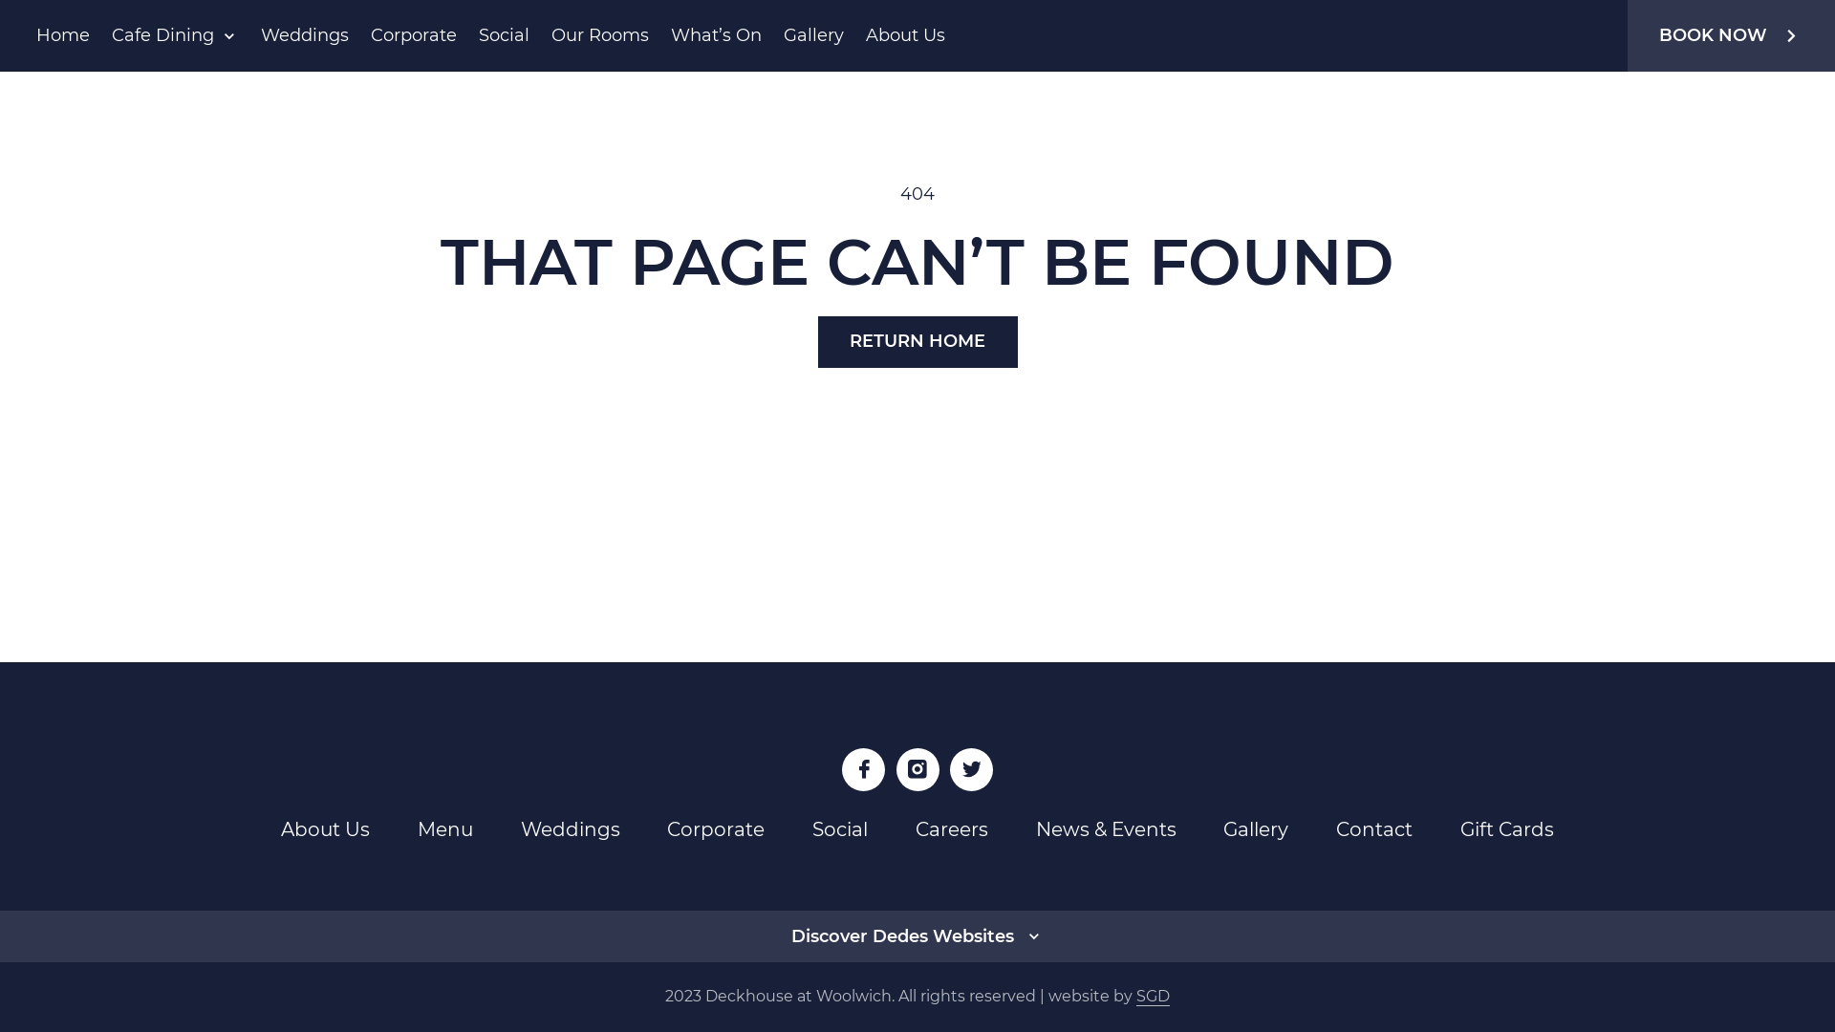 Image resolution: width=1835 pixels, height=1032 pixels. What do you see at coordinates (305, 35) in the screenshot?
I see `Weddings` at bounding box center [305, 35].